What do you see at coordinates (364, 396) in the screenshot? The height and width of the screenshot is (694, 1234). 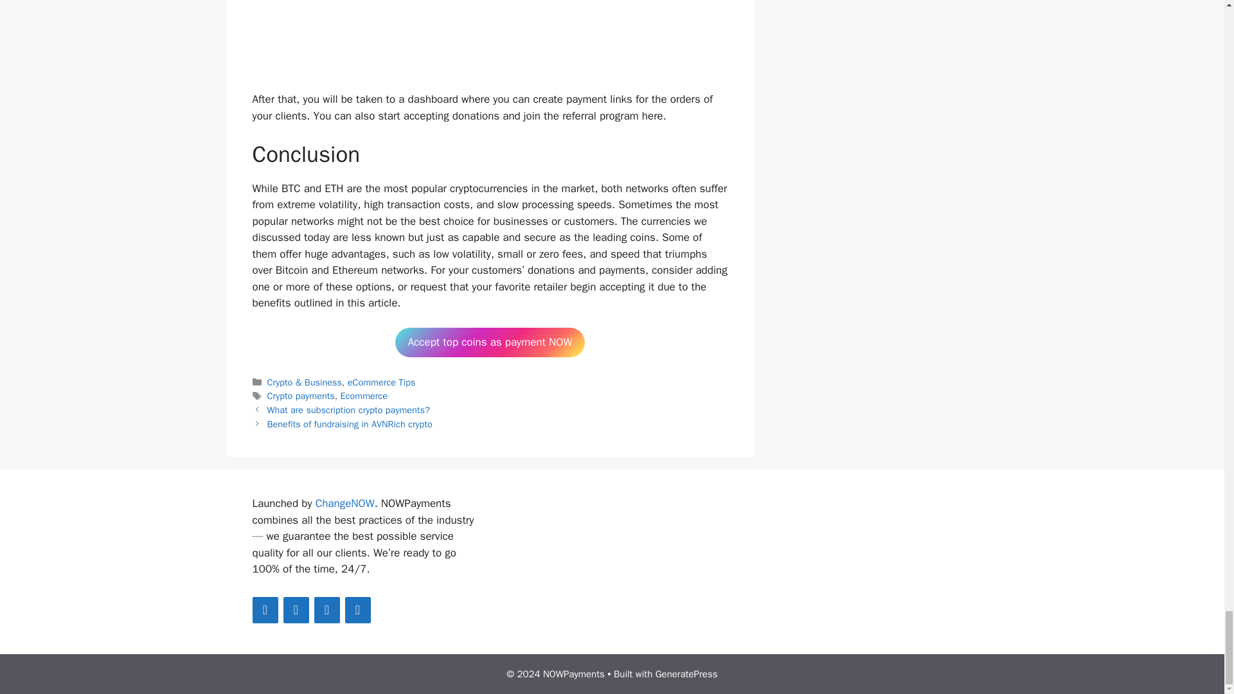 I see `Ecommerce` at bounding box center [364, 396].